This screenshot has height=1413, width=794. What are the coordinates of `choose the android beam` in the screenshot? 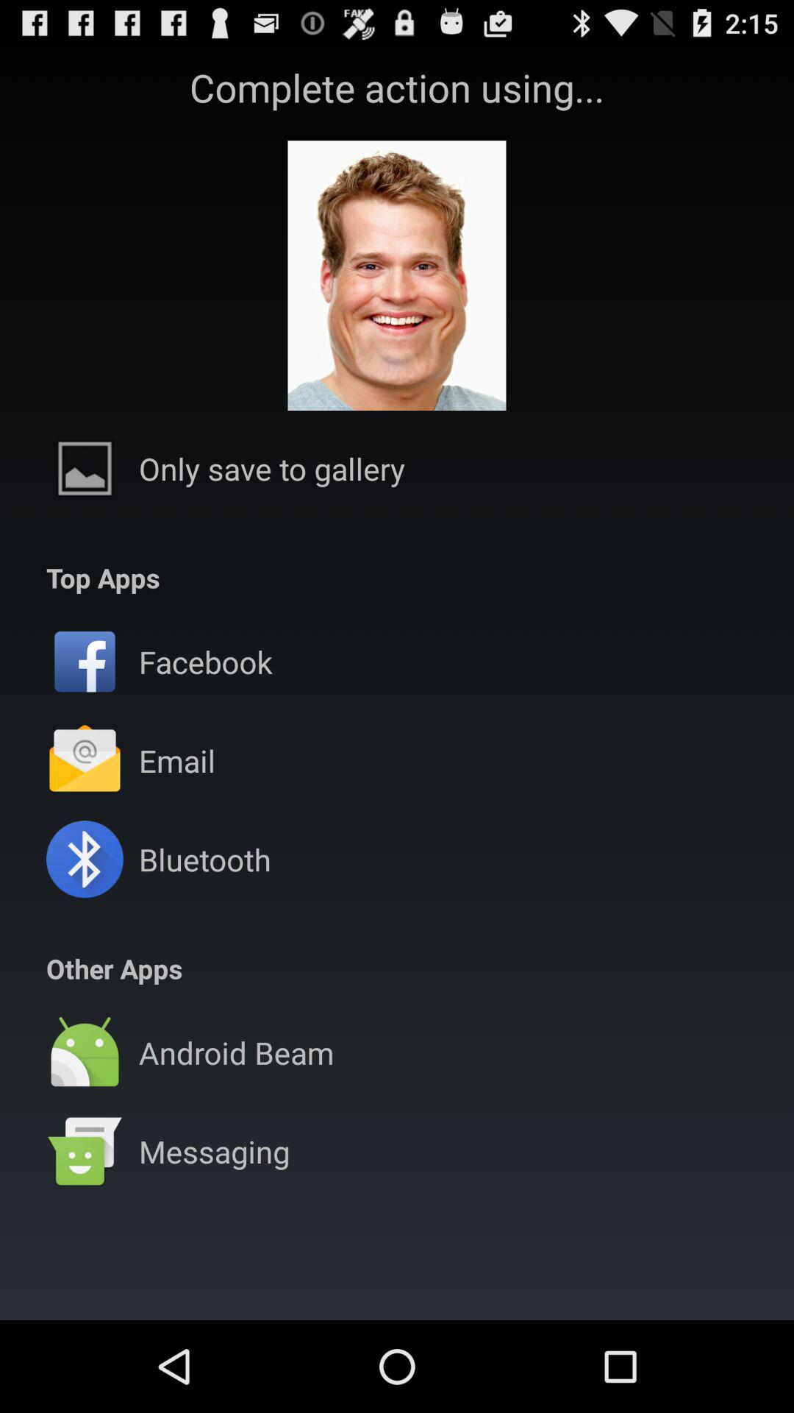 It's located at (236, 1052).